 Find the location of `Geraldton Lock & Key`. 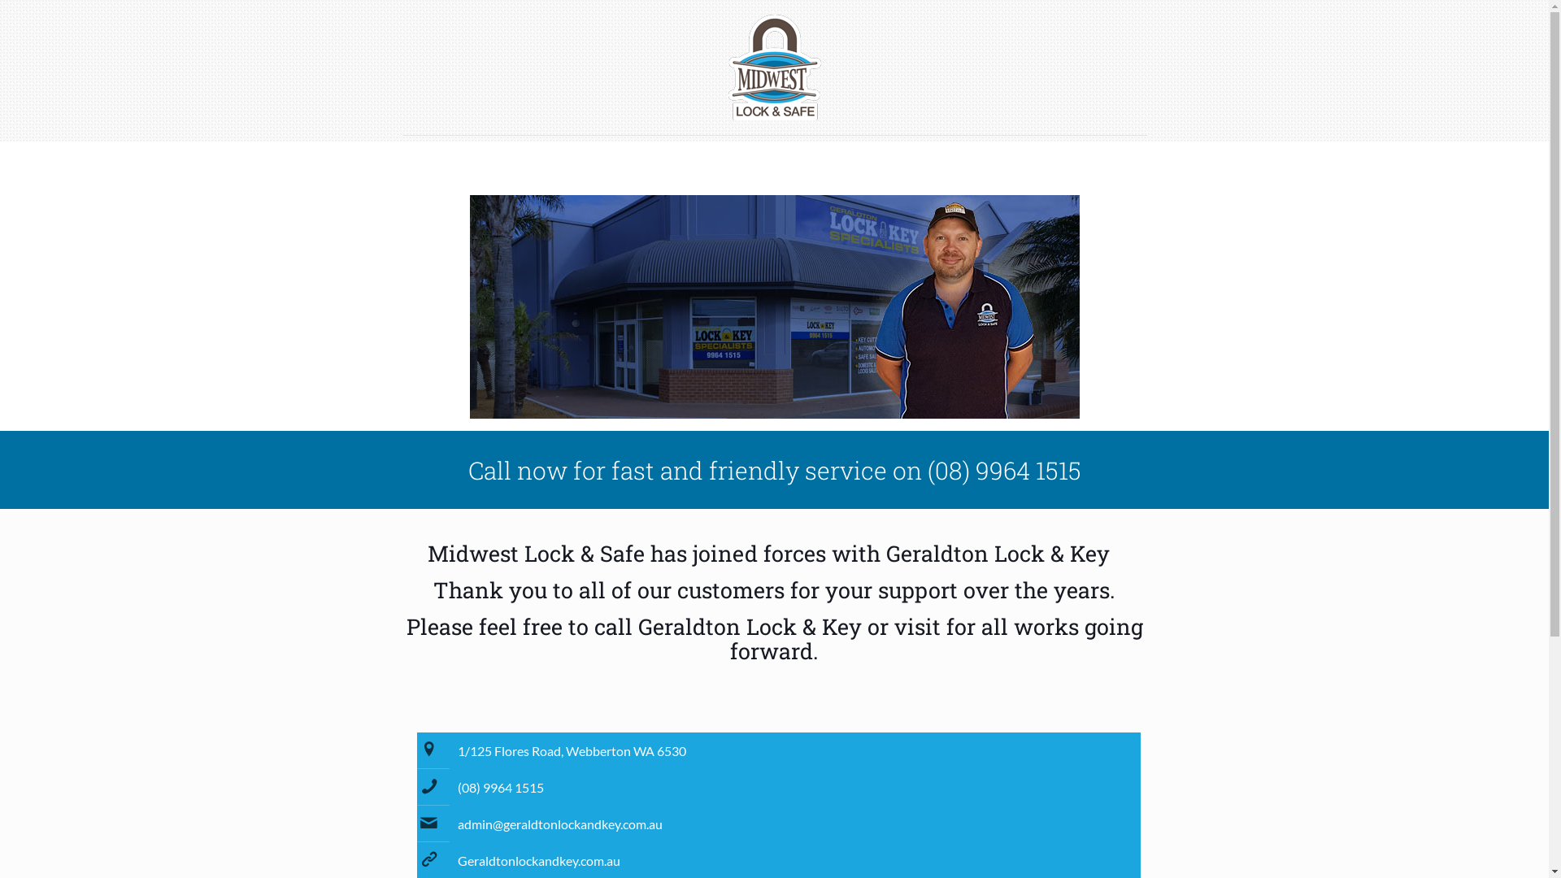

Geraldton Lock & Key is located at coordinates (998, 553).